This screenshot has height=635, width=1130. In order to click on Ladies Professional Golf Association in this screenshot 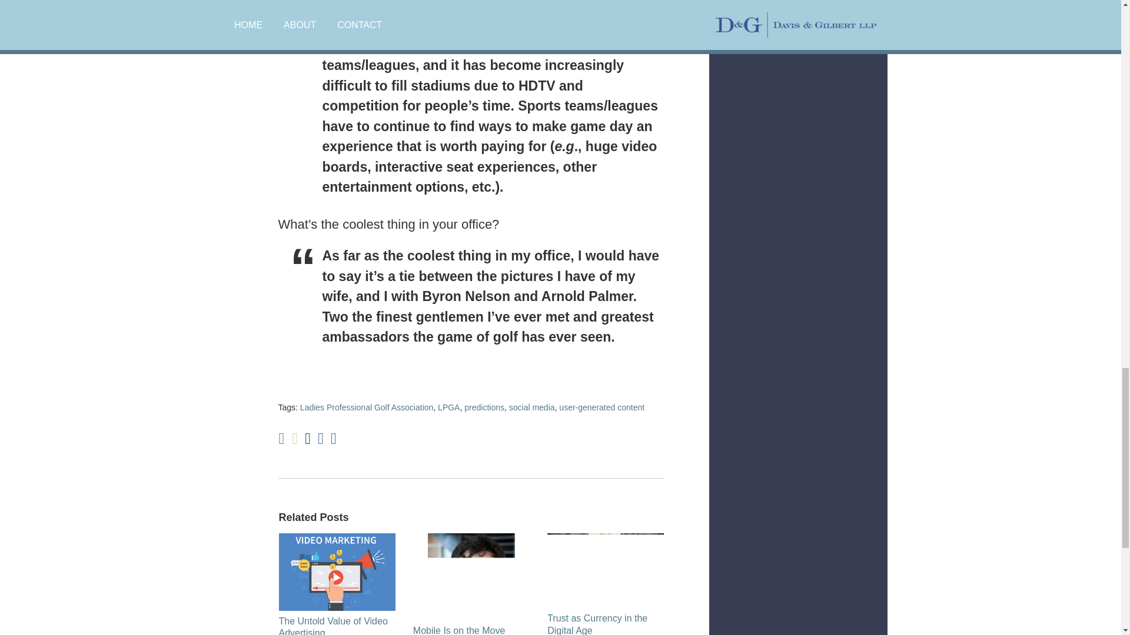, I will do `click(366, 407)`.